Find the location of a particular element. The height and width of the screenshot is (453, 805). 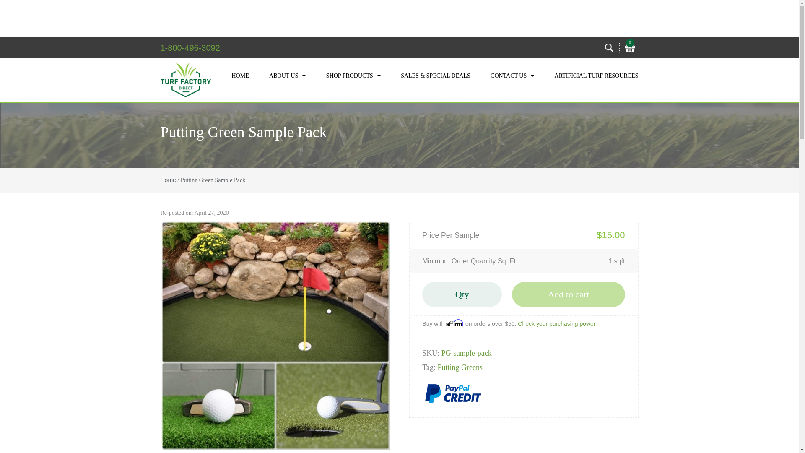

ARTIFICIAL TURF RESOURCES is located at coordinates (595, 75).